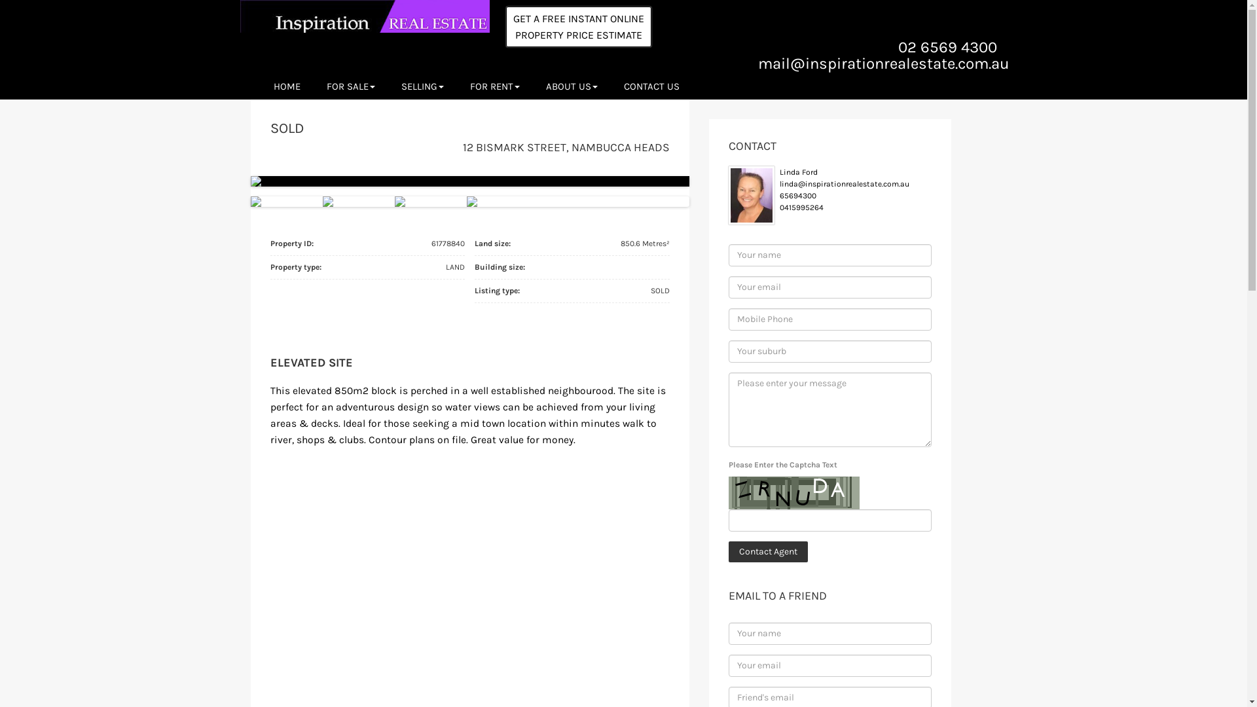 The image size is (1257, 707). What do you see at coordinates (422, 86) in the screenshot?
I see `SELLING` at bounding box center [422, 86].